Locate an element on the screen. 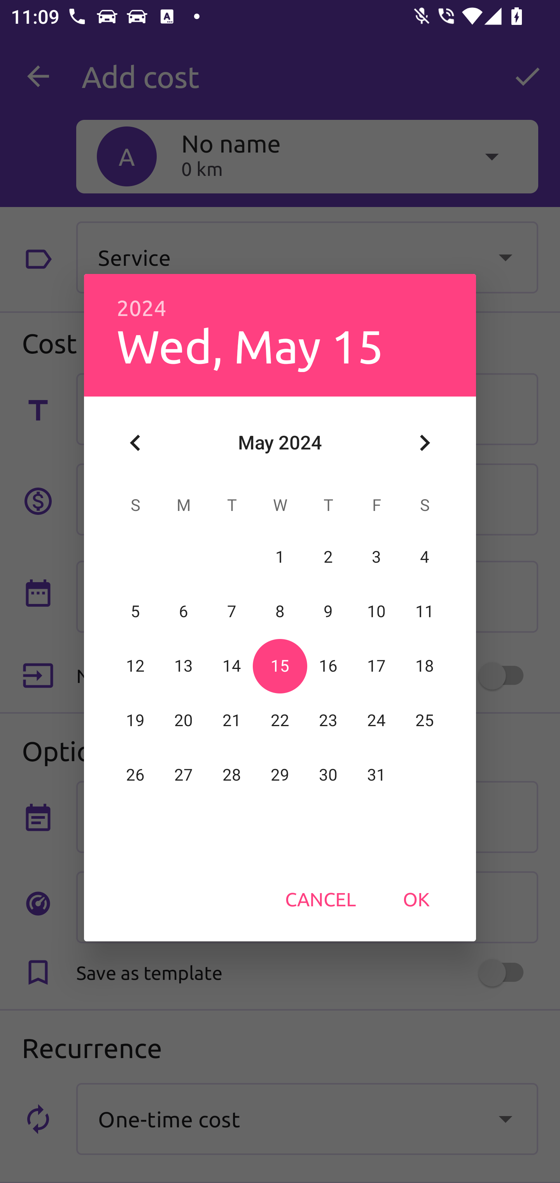 The width and height of the screenshot is (560, 1183). 31 31 May 2024 is located at coordinates (376, 775).